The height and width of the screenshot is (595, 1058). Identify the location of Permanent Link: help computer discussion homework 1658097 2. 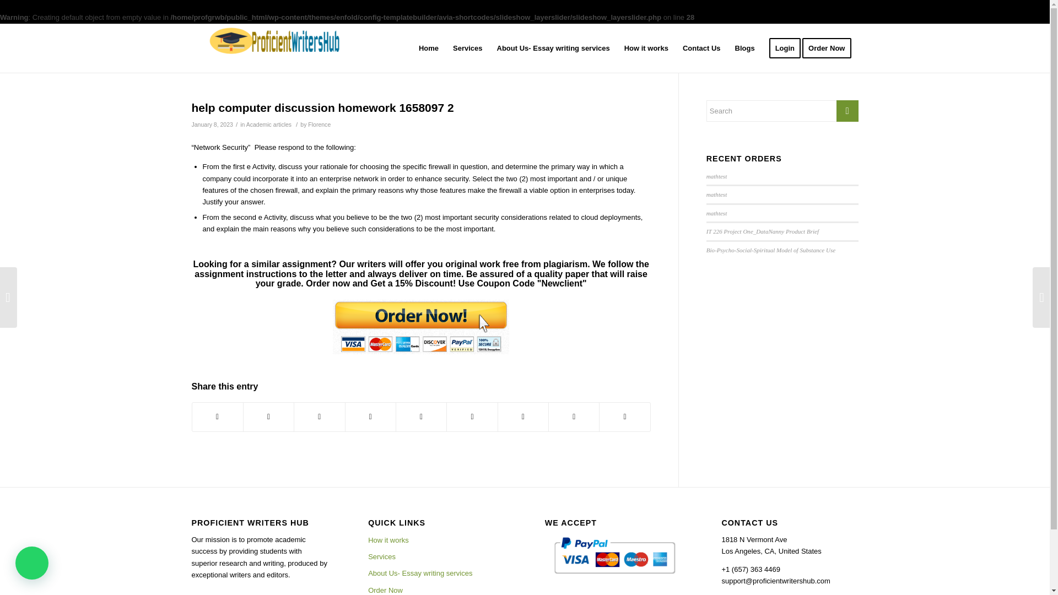
(322, 107).